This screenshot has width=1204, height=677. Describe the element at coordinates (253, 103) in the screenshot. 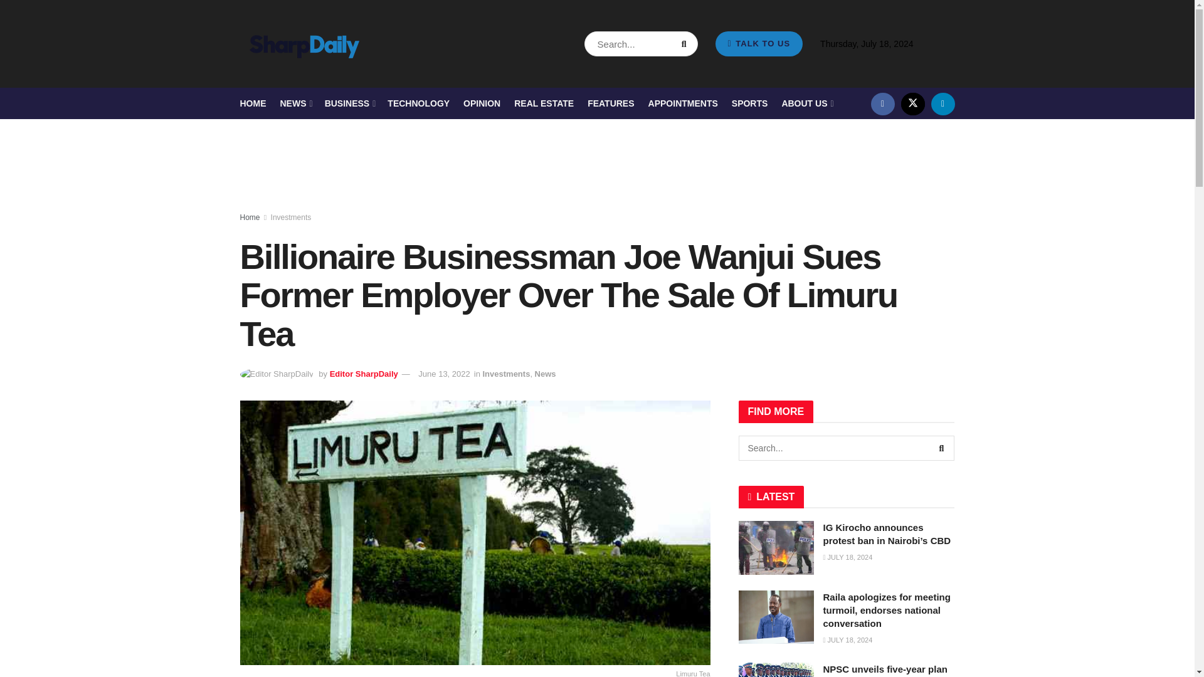

I see `HOME` at that location.